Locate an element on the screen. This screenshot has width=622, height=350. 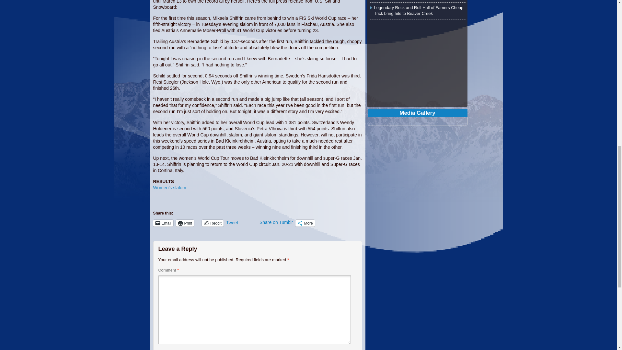
Click to share on Reddit is located at coordinates (213, 223).